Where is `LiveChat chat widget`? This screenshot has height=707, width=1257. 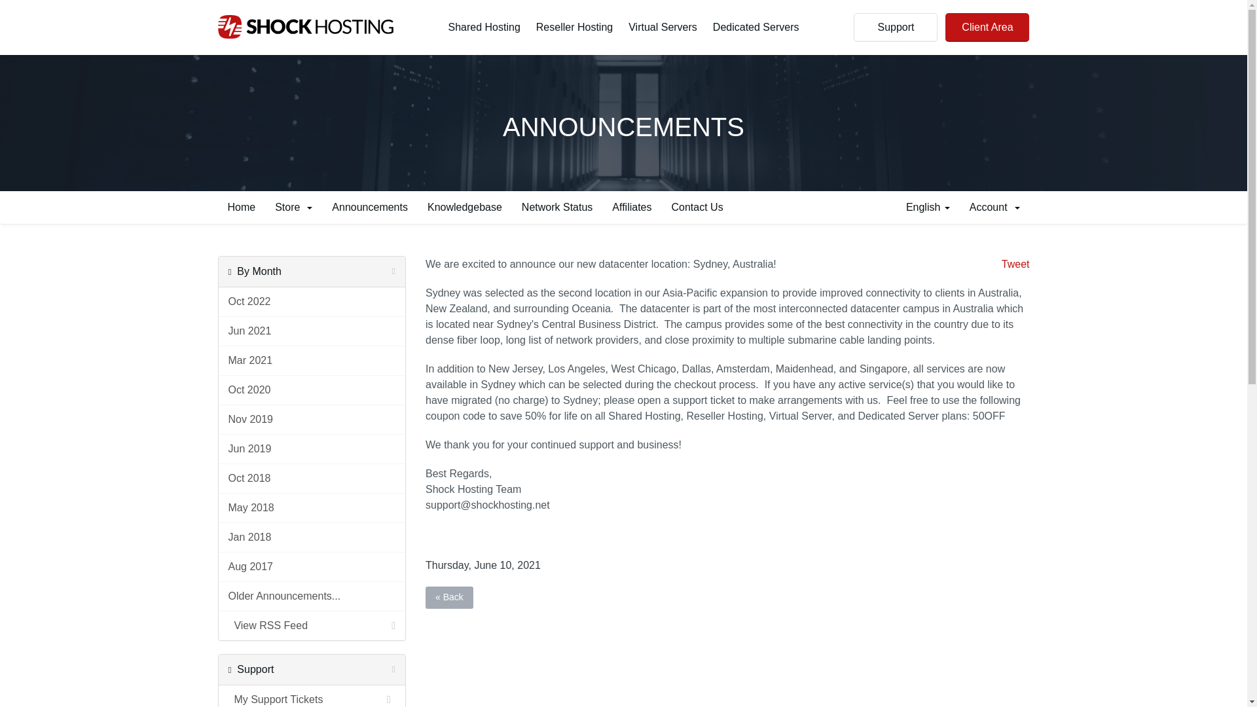 LiveChat chat widget is located at coordinates (1212, 680).